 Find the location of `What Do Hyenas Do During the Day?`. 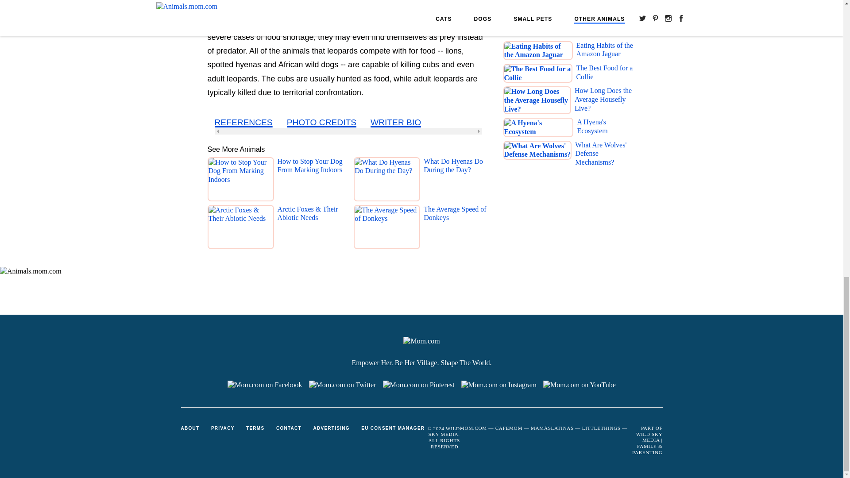

What Do Hyenas Do During the Day? is located at coordinates (456, 181).